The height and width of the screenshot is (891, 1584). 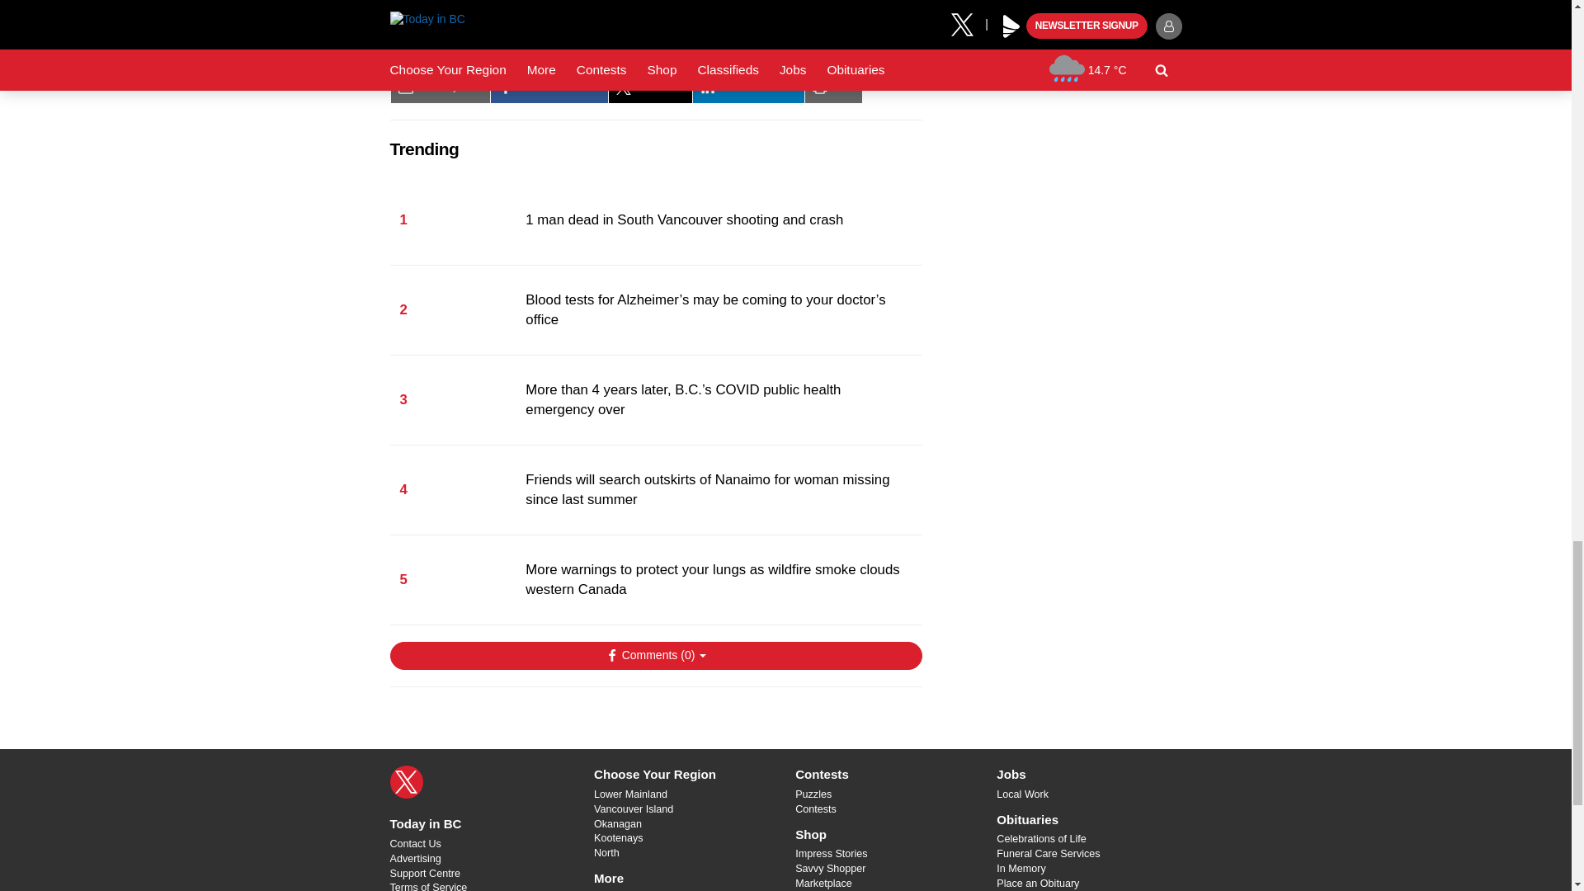 I want to click on X, so click(x=406, y=781).